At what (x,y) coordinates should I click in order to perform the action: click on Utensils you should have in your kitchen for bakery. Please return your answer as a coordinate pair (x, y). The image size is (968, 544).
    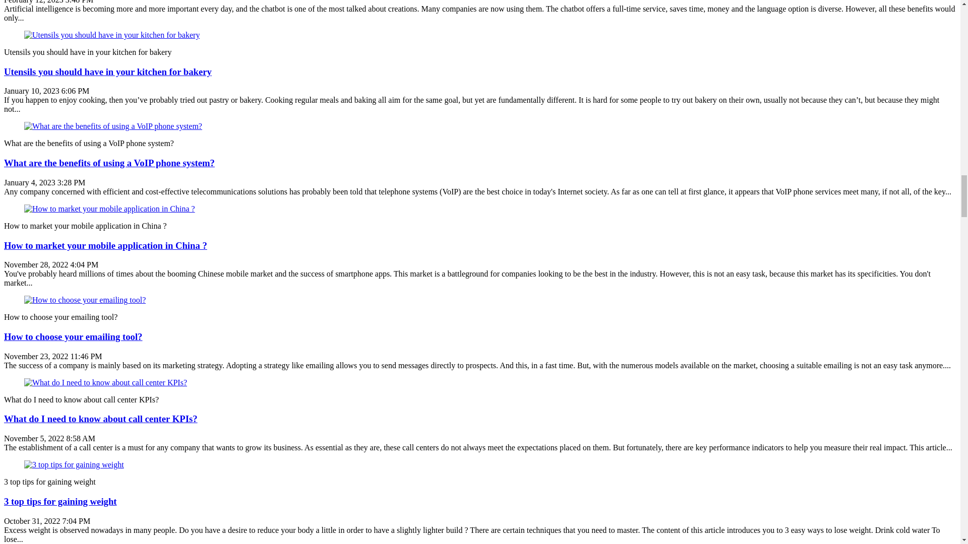
    Looking at the image, I should click on (112, 34).